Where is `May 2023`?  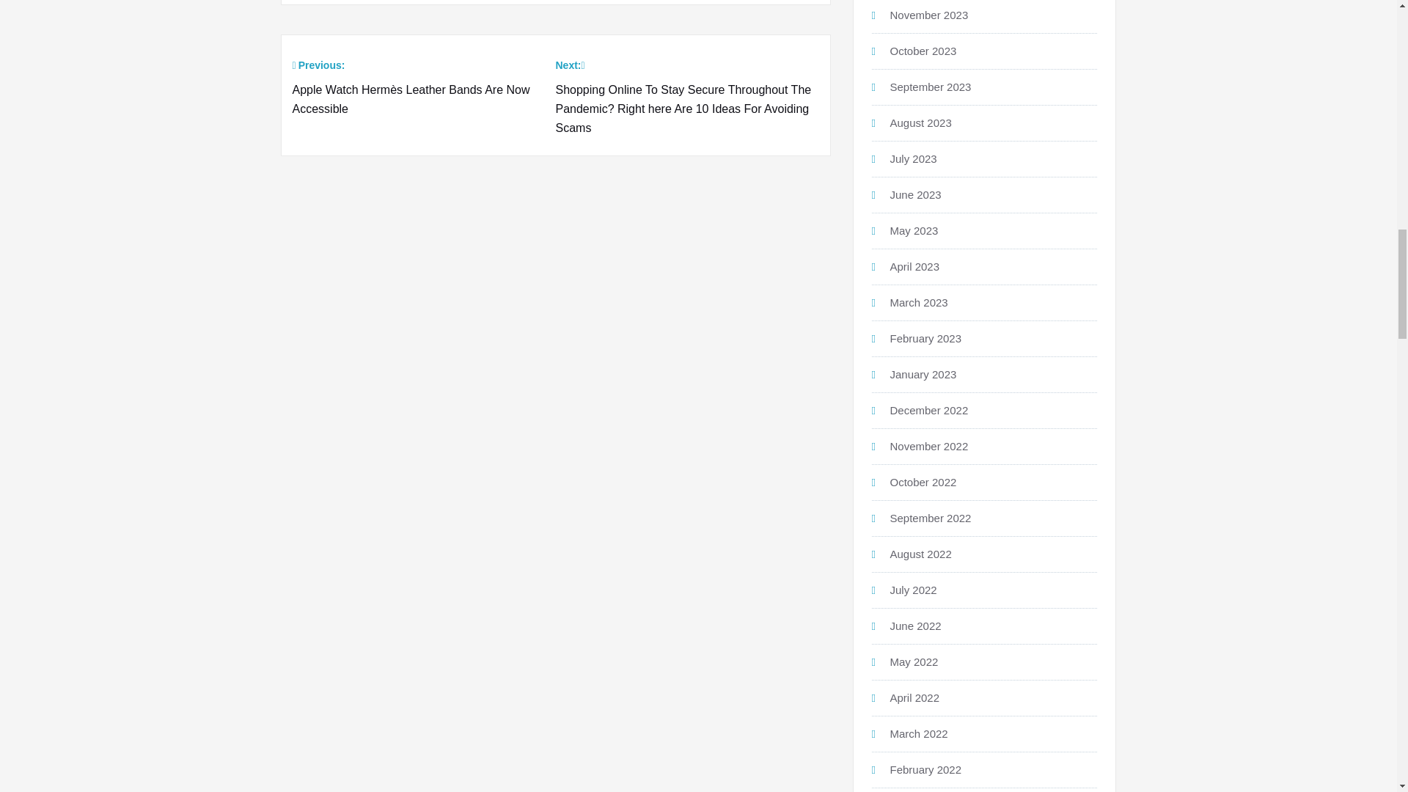
May 2023 is located at coordinates (914, 230).